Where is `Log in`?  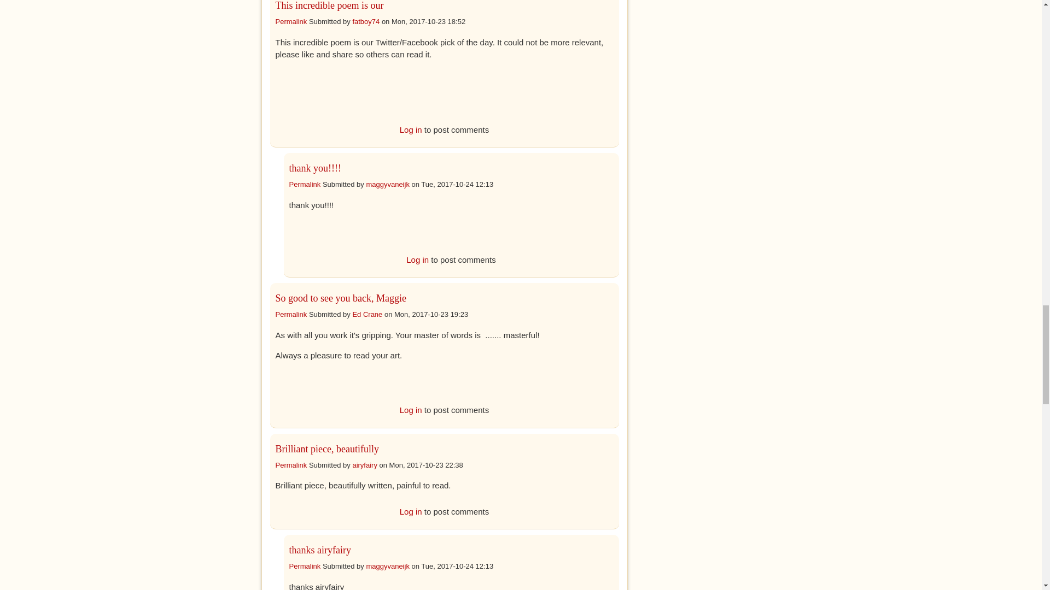 Log in is located at coordinates (417, 259).